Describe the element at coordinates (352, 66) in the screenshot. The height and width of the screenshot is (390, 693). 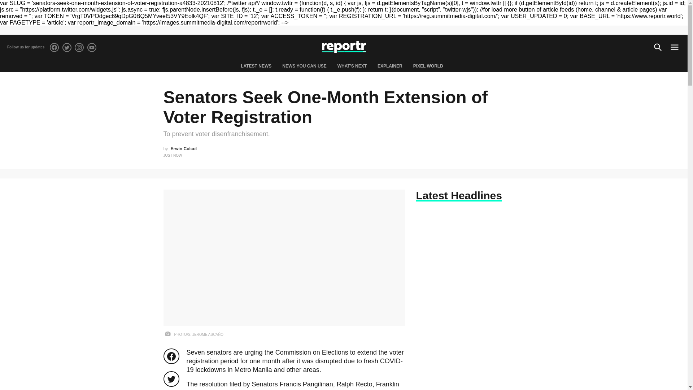
I see `WHAT'S NEXT` at that location.